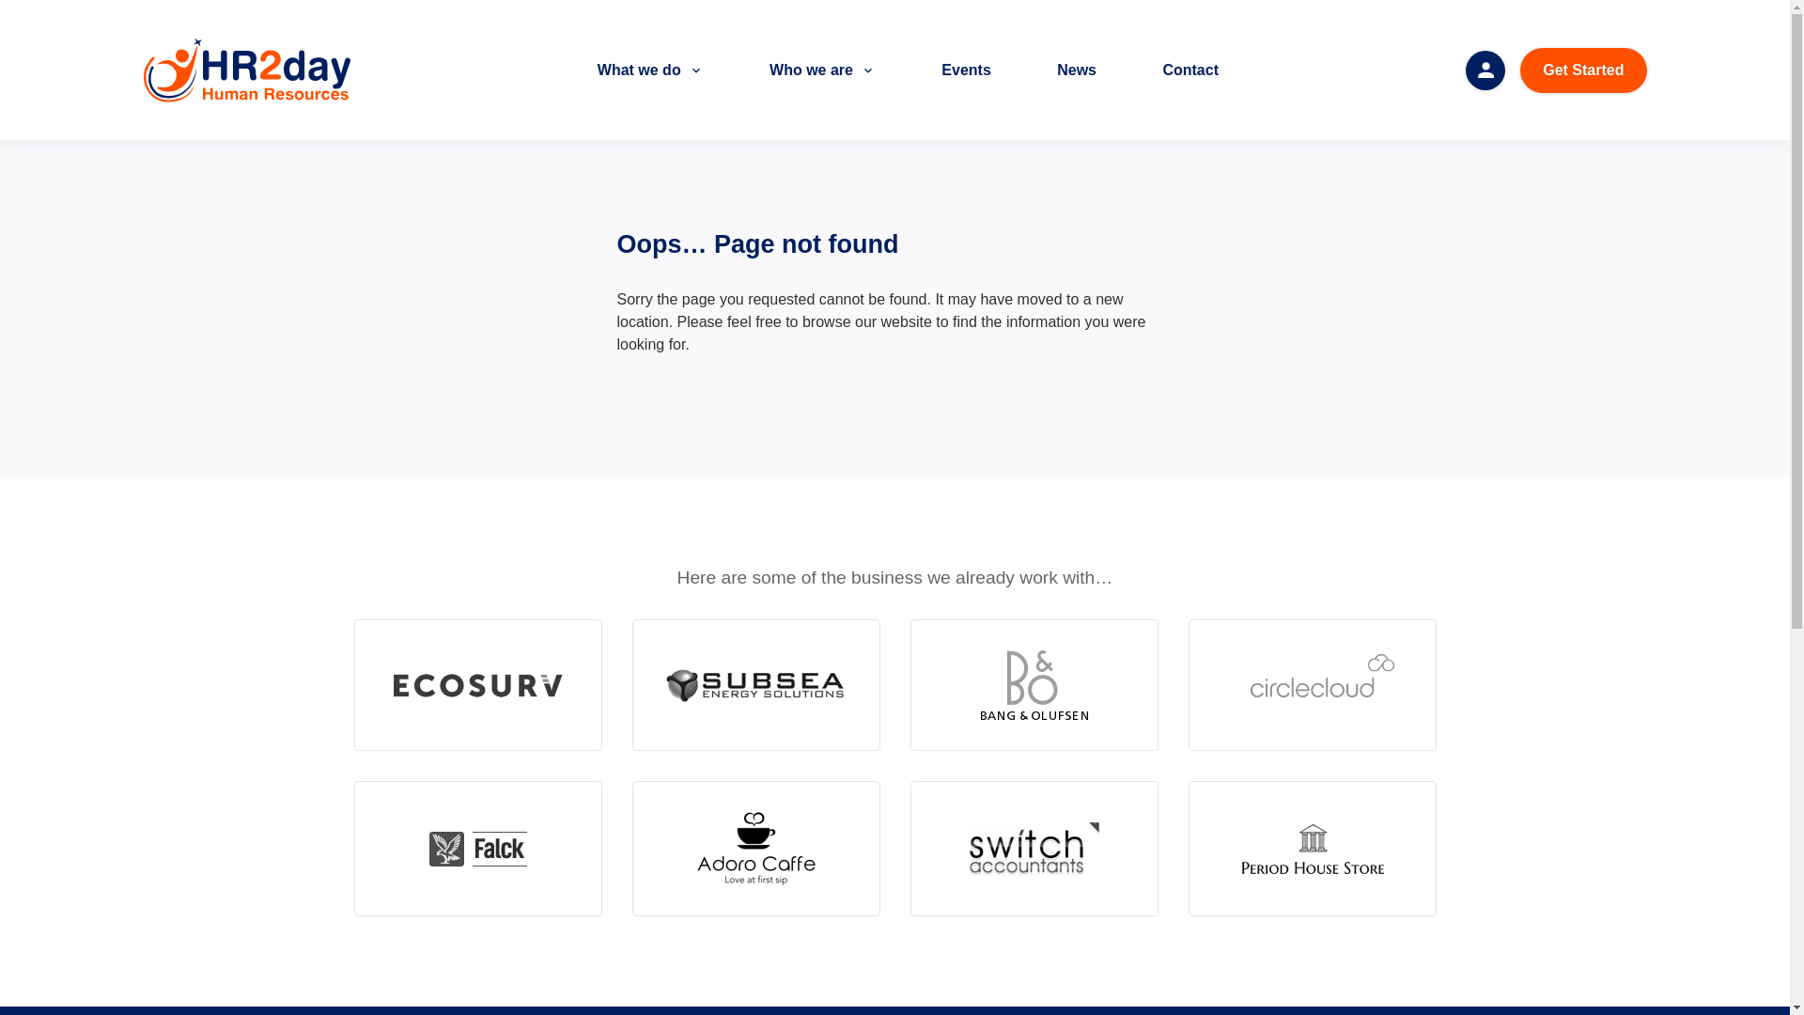 Image resolution: width=1804 pixels, height=1015 pixels. What do you see at coordinates (1485, 70) in the screenshot?
I see `Login` at bounding box center [1485, 70].